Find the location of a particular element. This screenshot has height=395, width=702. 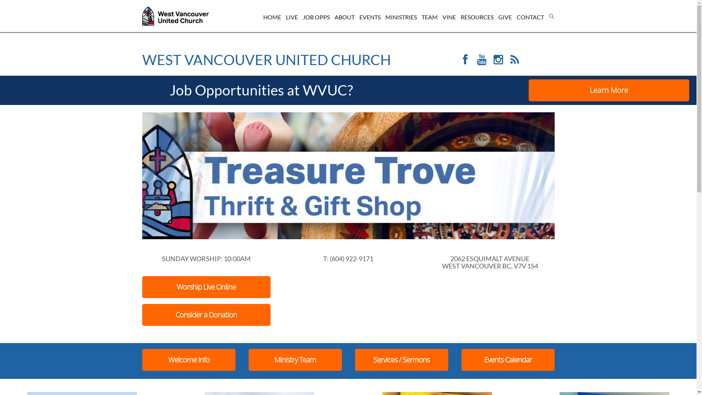

LIVE is located at coordinates (292, 19).